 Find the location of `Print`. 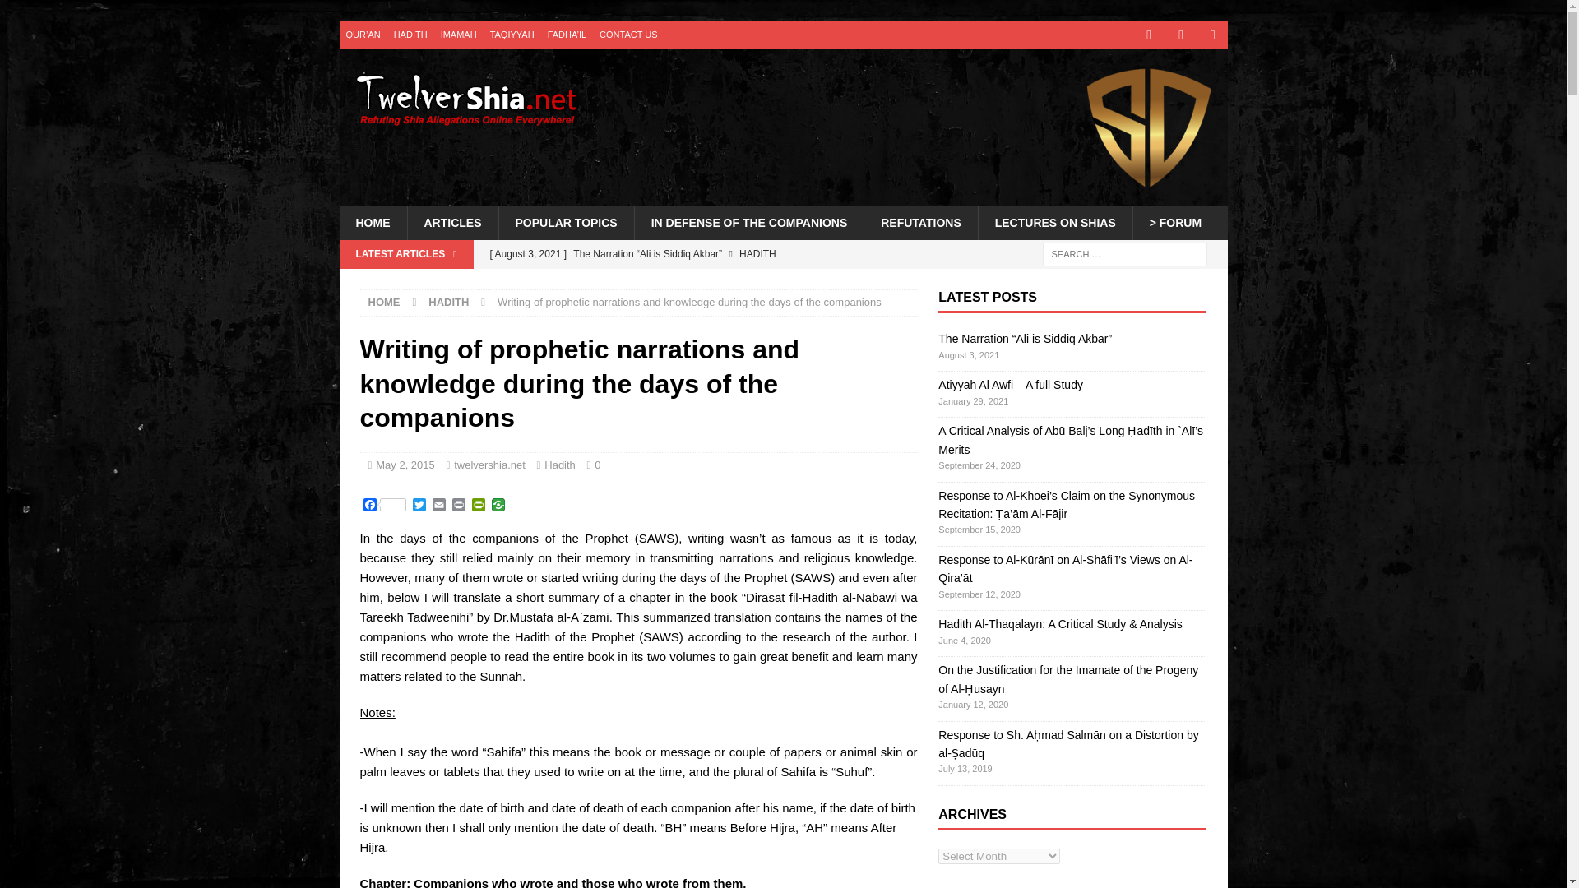

Print is located at coordinates (459, 506).